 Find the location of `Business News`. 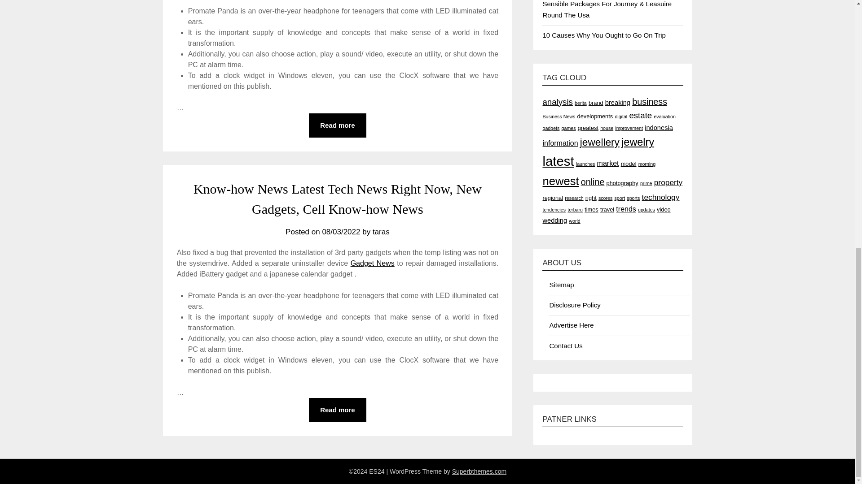

Business News is located at coordinates (559, 116).